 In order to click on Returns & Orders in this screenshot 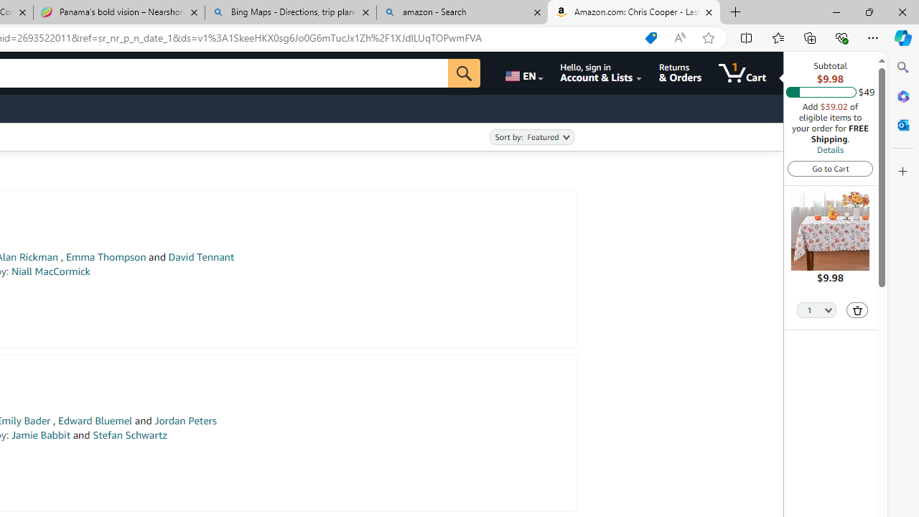, I will do `click(679, 73)`.